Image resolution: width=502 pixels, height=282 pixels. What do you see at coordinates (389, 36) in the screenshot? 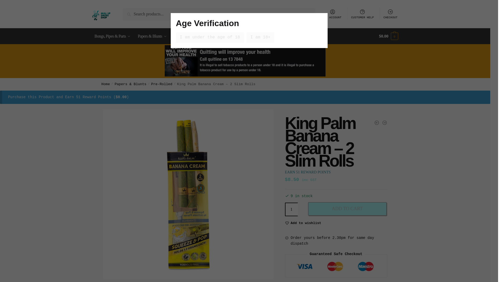
I see `View your shopping cart` at bounding box center [389, 36].